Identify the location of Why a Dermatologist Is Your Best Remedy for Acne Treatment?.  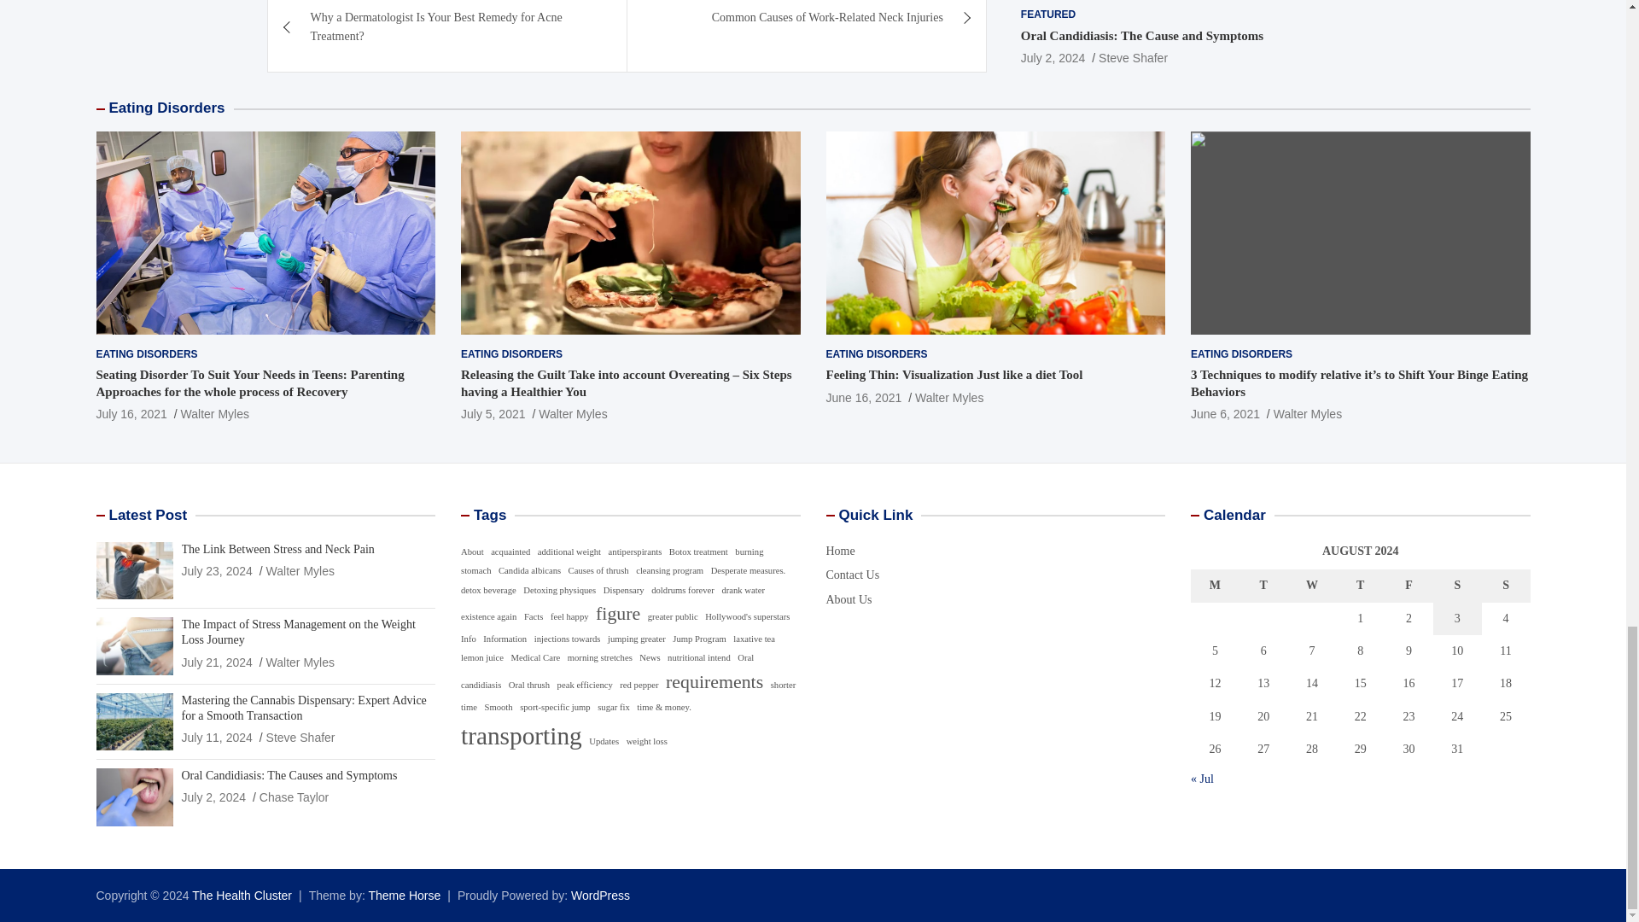
(447, 36).